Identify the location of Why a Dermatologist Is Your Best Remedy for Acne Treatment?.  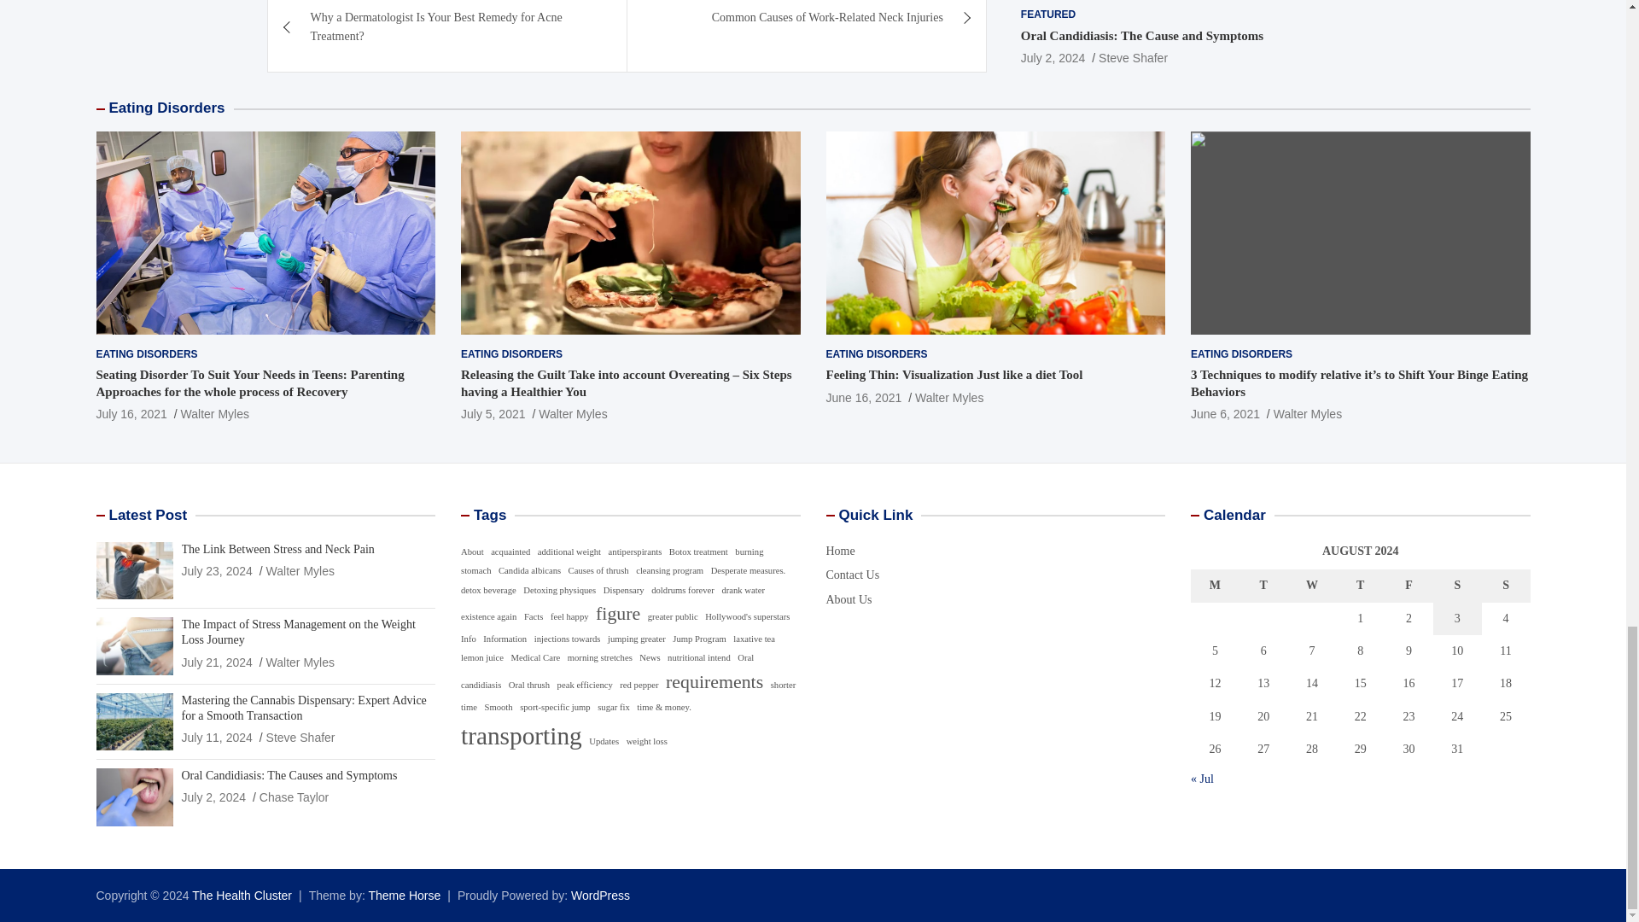
(447, 36).